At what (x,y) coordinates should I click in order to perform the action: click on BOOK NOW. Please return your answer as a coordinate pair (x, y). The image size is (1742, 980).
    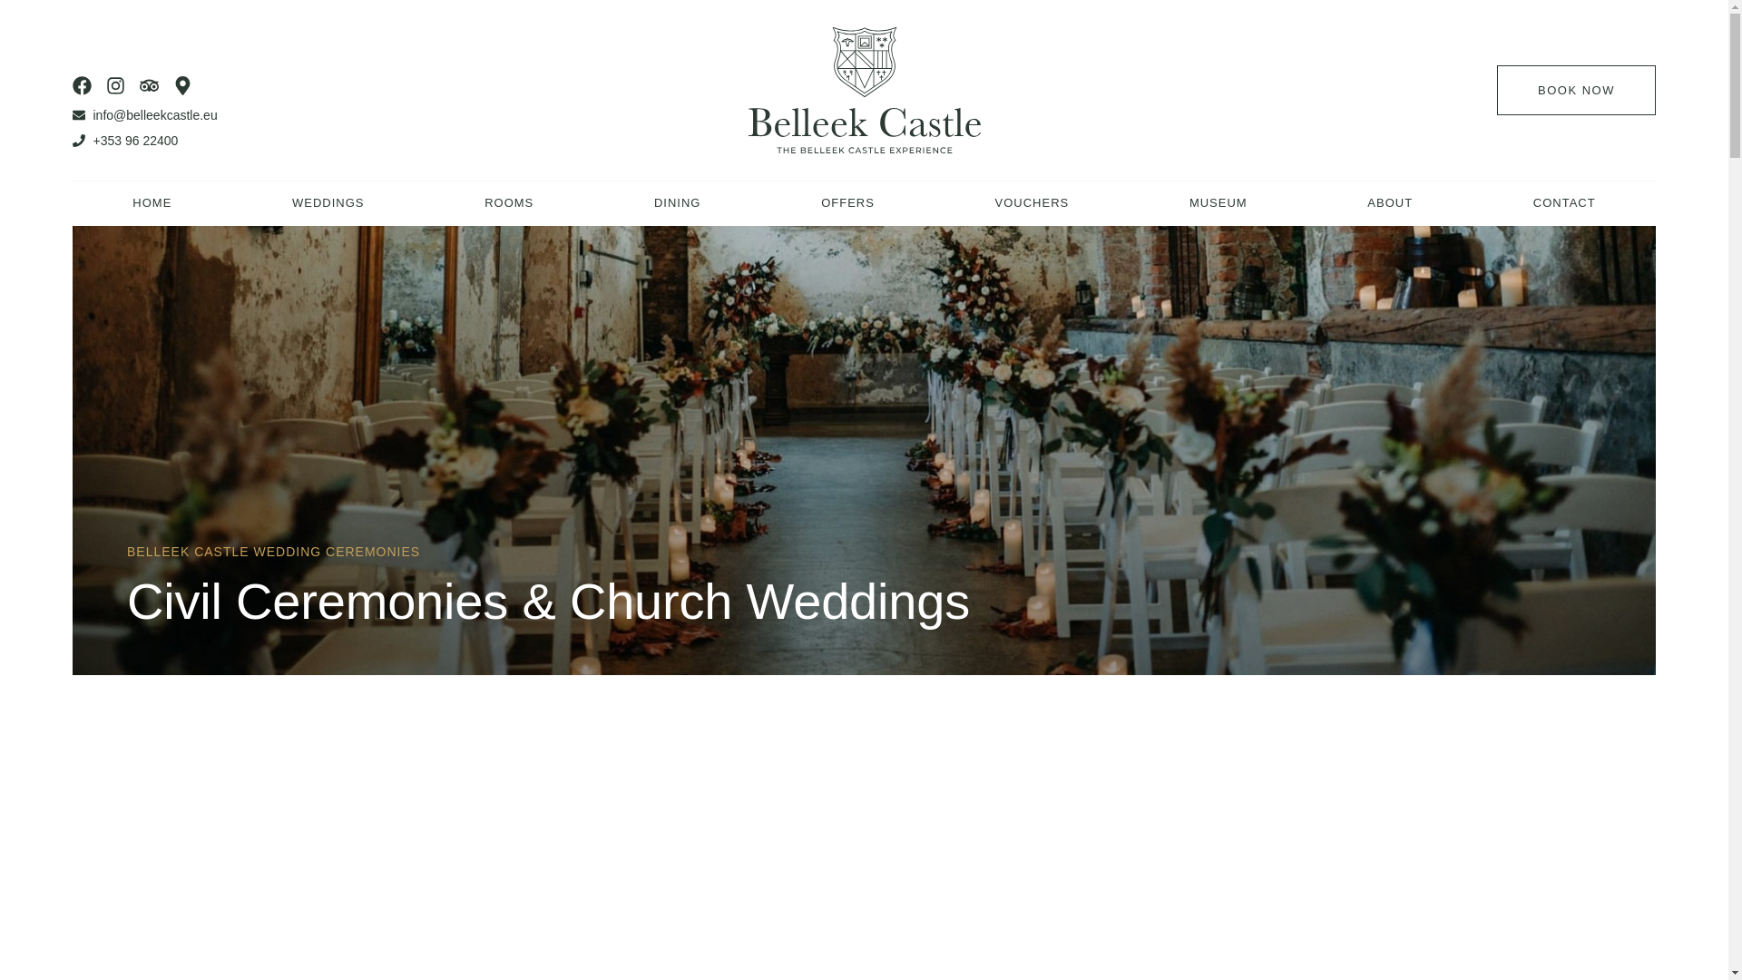
    Looking at the image, I should click on (1576, 91).